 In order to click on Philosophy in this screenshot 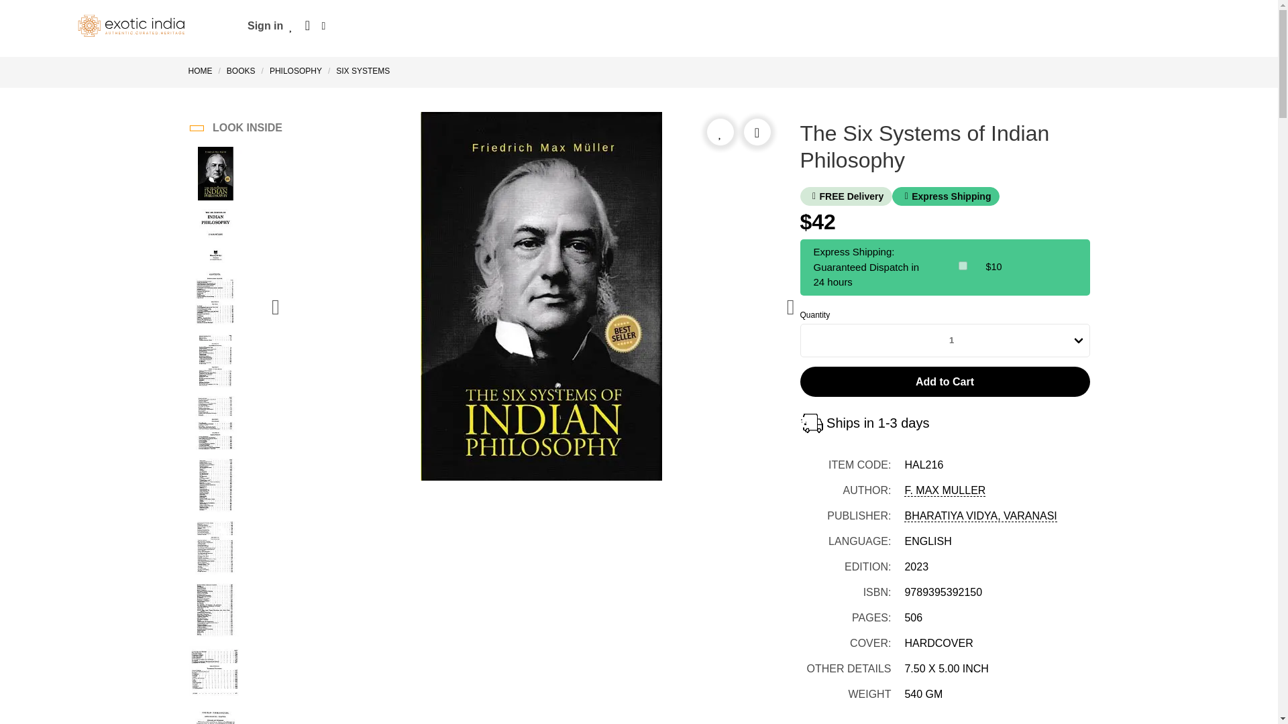, I will do `click(296, 71)`.